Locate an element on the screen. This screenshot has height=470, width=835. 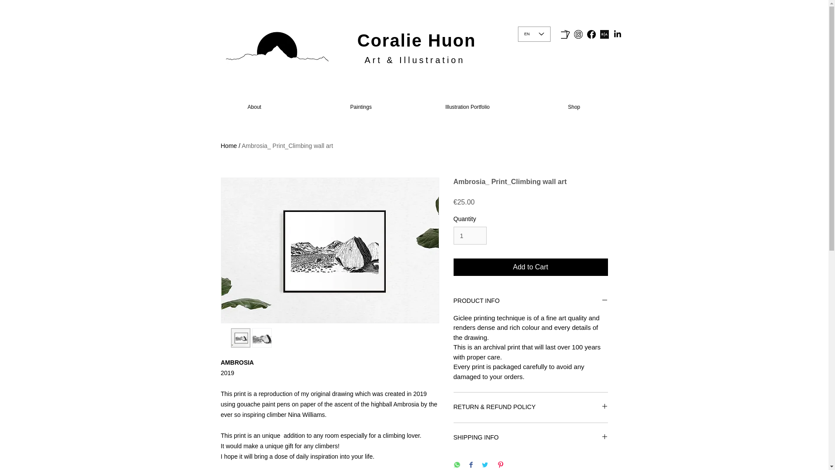
Paintings is located at coordinates (361, 107).